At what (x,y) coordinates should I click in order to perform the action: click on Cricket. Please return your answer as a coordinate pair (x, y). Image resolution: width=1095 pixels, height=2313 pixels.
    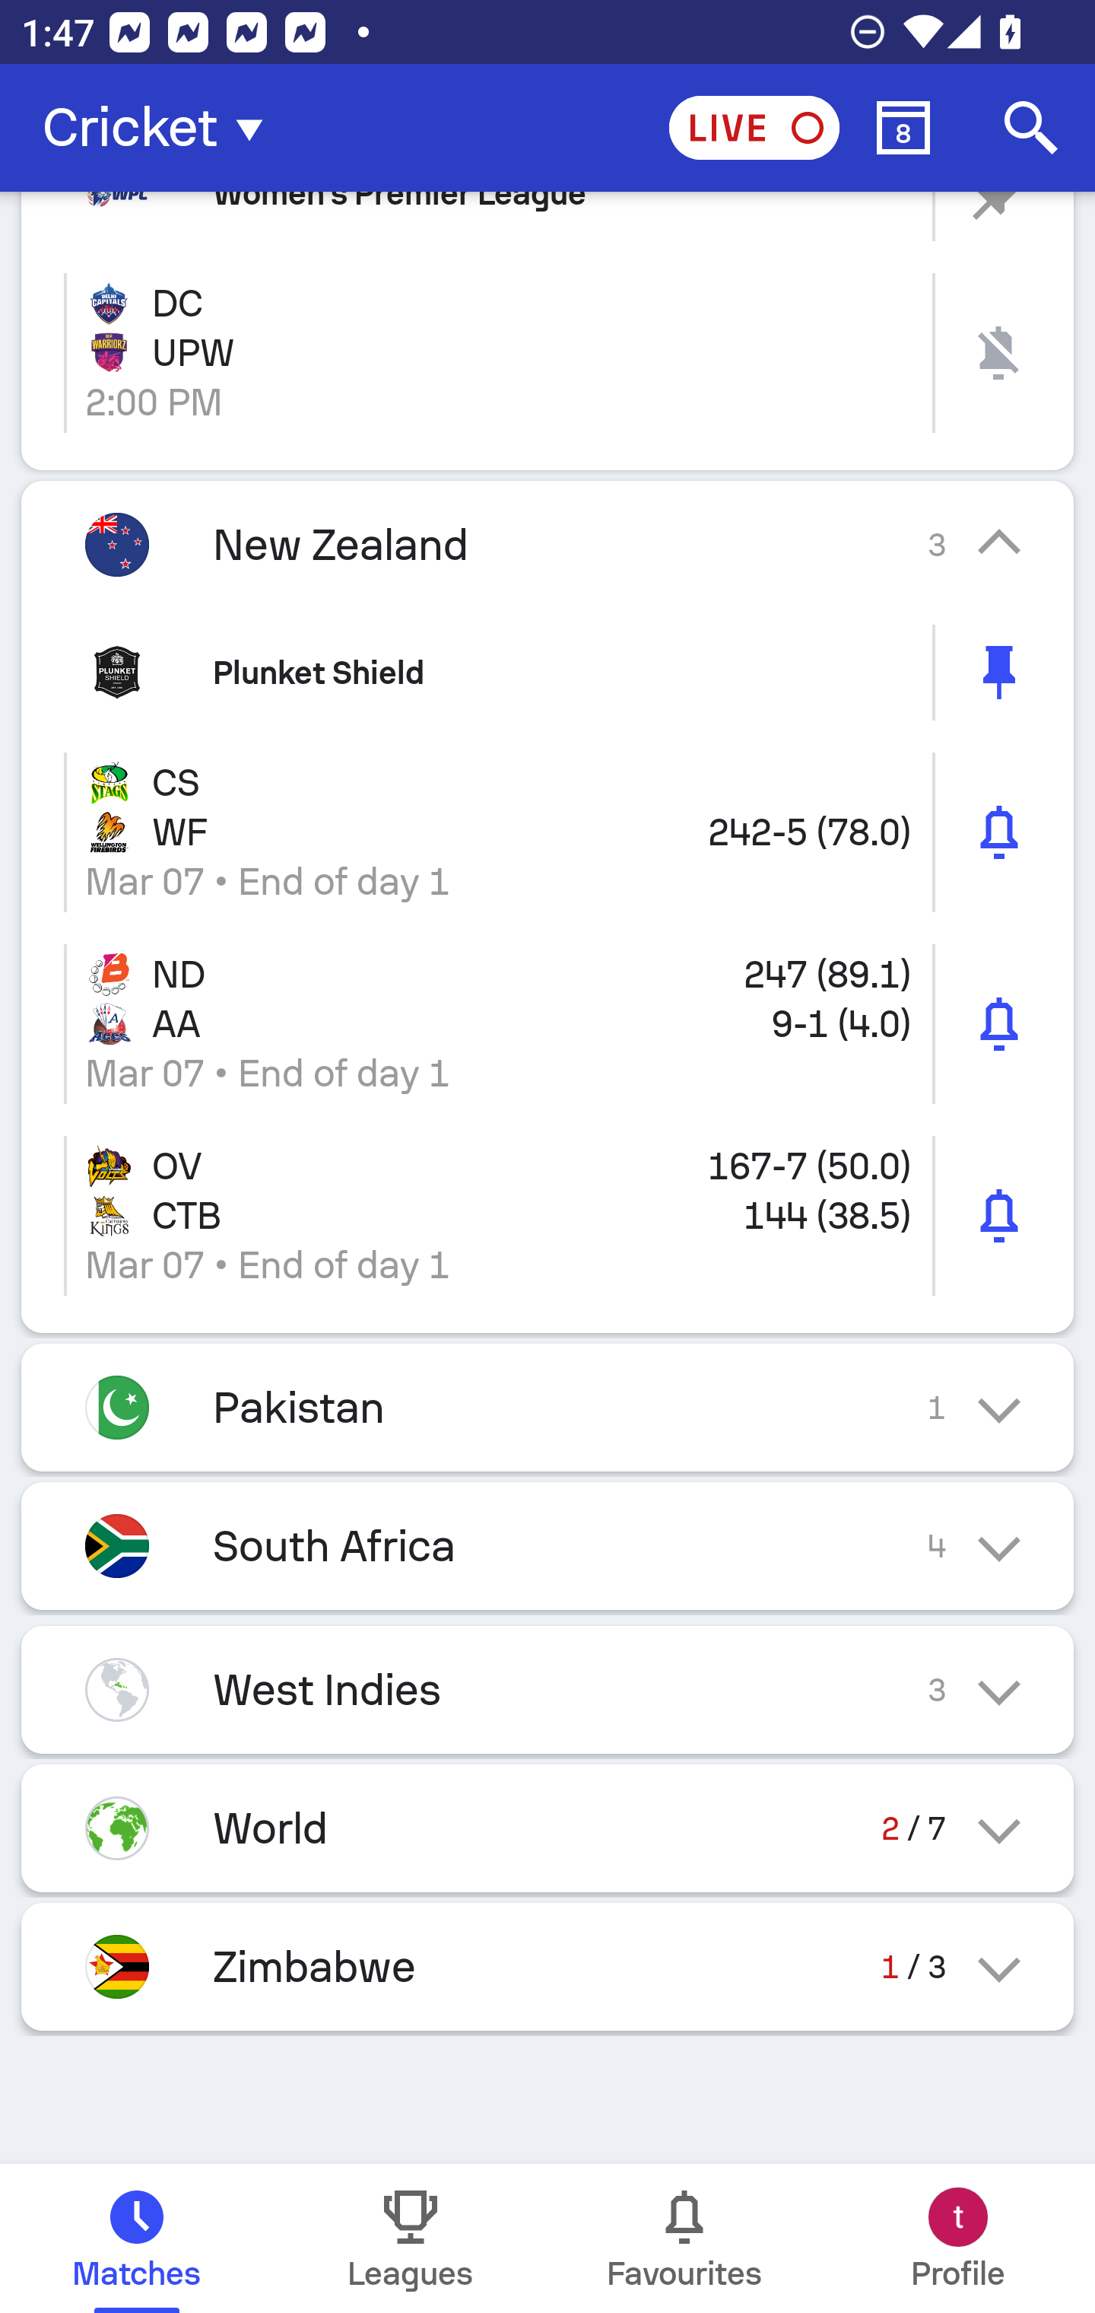
    Looking at the image, I should click on (161, 128).